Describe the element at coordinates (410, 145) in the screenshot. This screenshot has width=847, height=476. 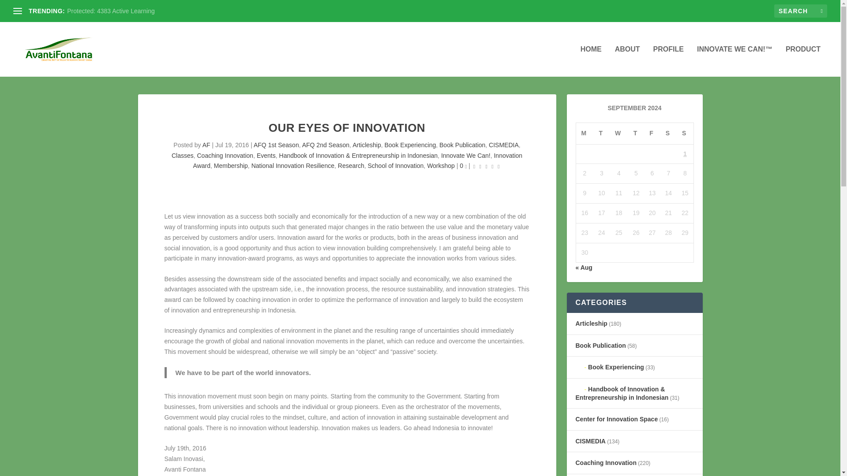
I see `Book Experiencing` at that location.